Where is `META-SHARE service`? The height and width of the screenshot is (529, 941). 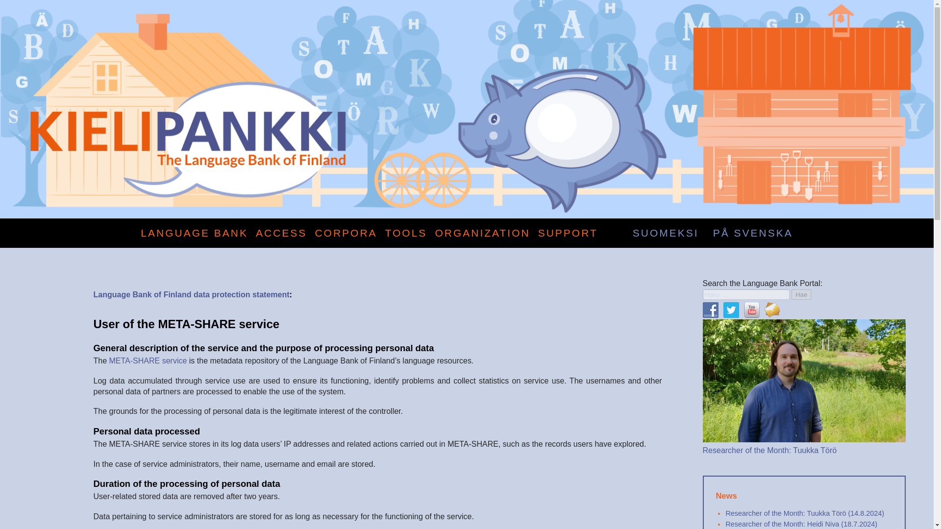 META-SHARE service is located at coordinates (148, 361).